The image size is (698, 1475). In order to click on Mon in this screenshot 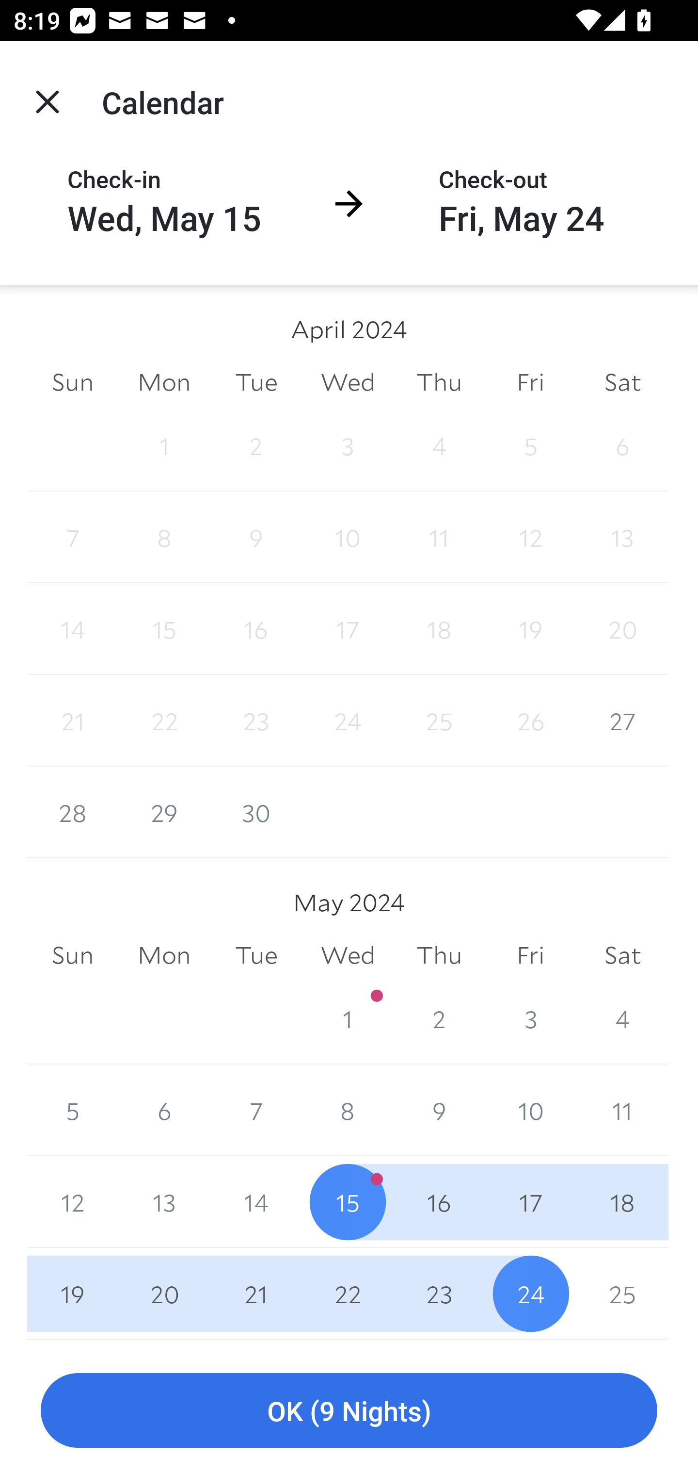, I will do `click(164, 956)`.